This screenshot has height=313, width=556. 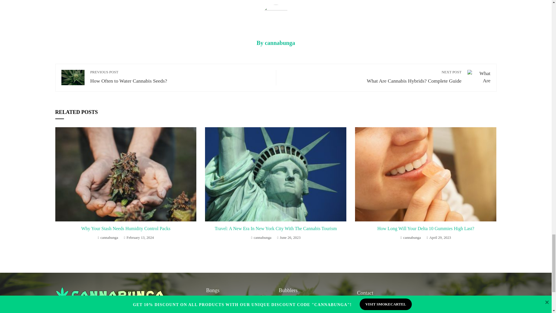 I want to click on How Long Will Your Delta 10 Gummies High Last?, so click(x=426, y=228).